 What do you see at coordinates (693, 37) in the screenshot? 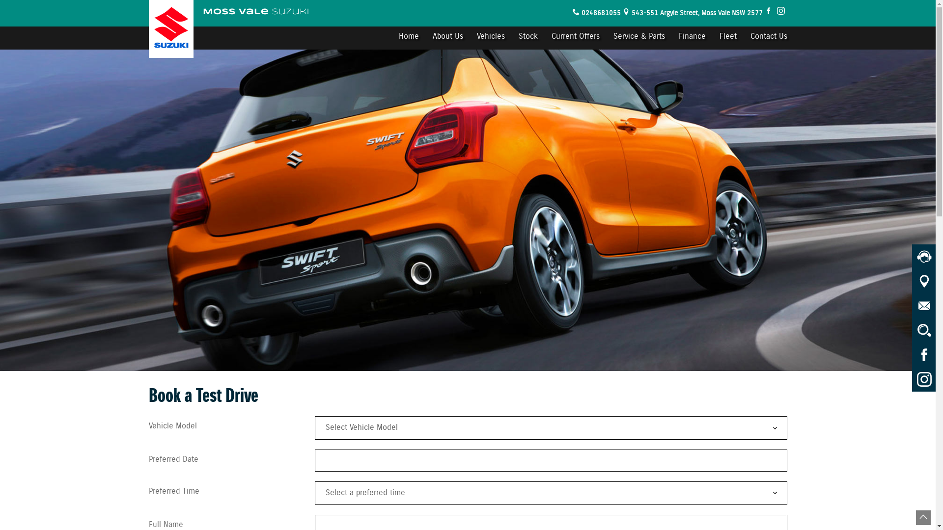
I see `Finance` at bounding box center [693, 37].